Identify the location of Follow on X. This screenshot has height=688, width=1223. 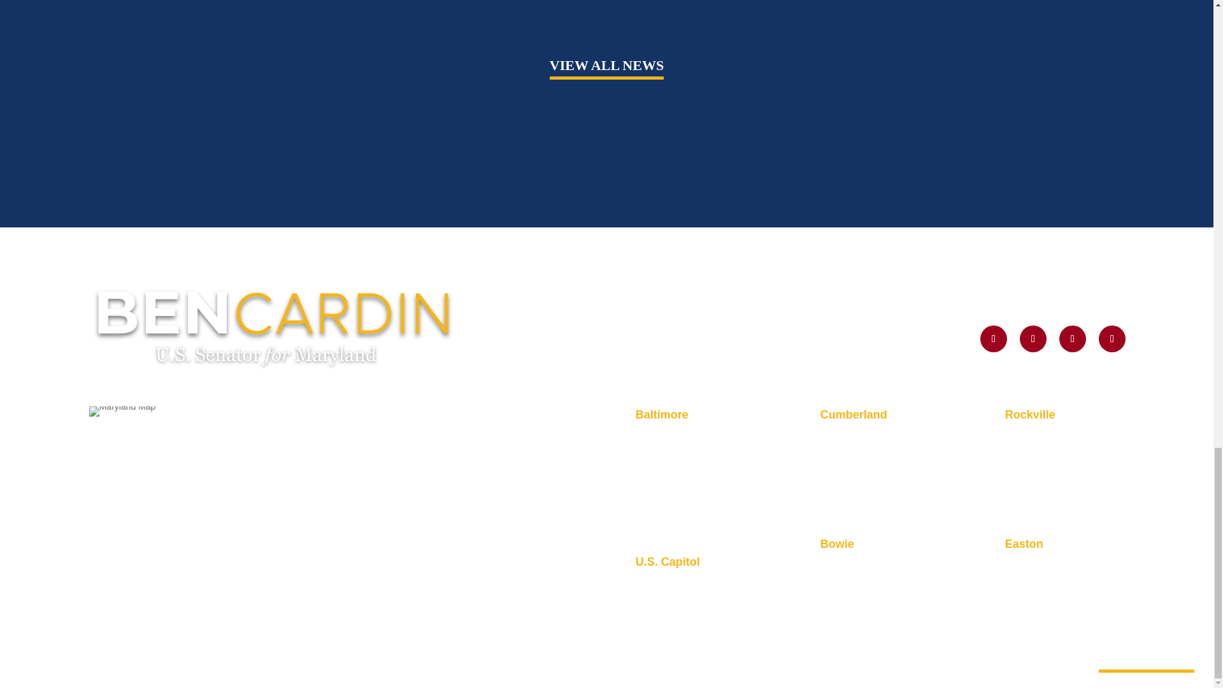
(994, 338).